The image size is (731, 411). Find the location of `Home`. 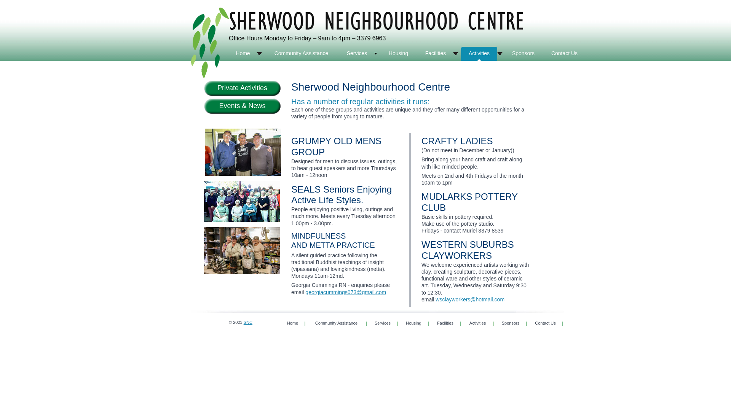

Home is located at coordinates (293, 323).